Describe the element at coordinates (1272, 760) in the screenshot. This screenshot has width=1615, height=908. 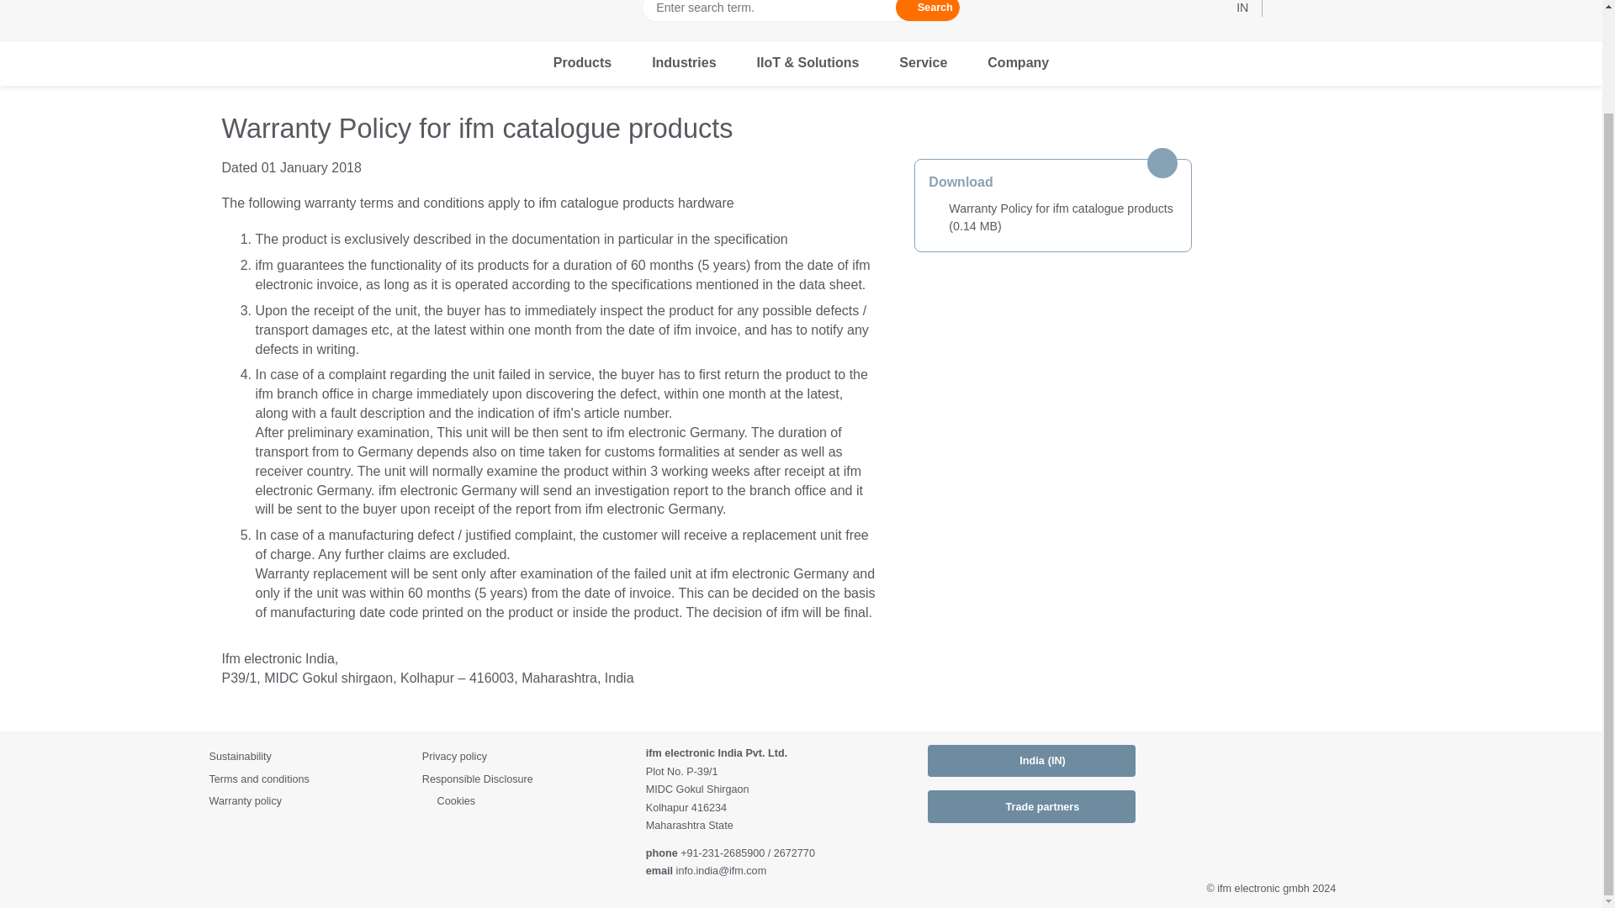
I see `LinkedIn` at that location.